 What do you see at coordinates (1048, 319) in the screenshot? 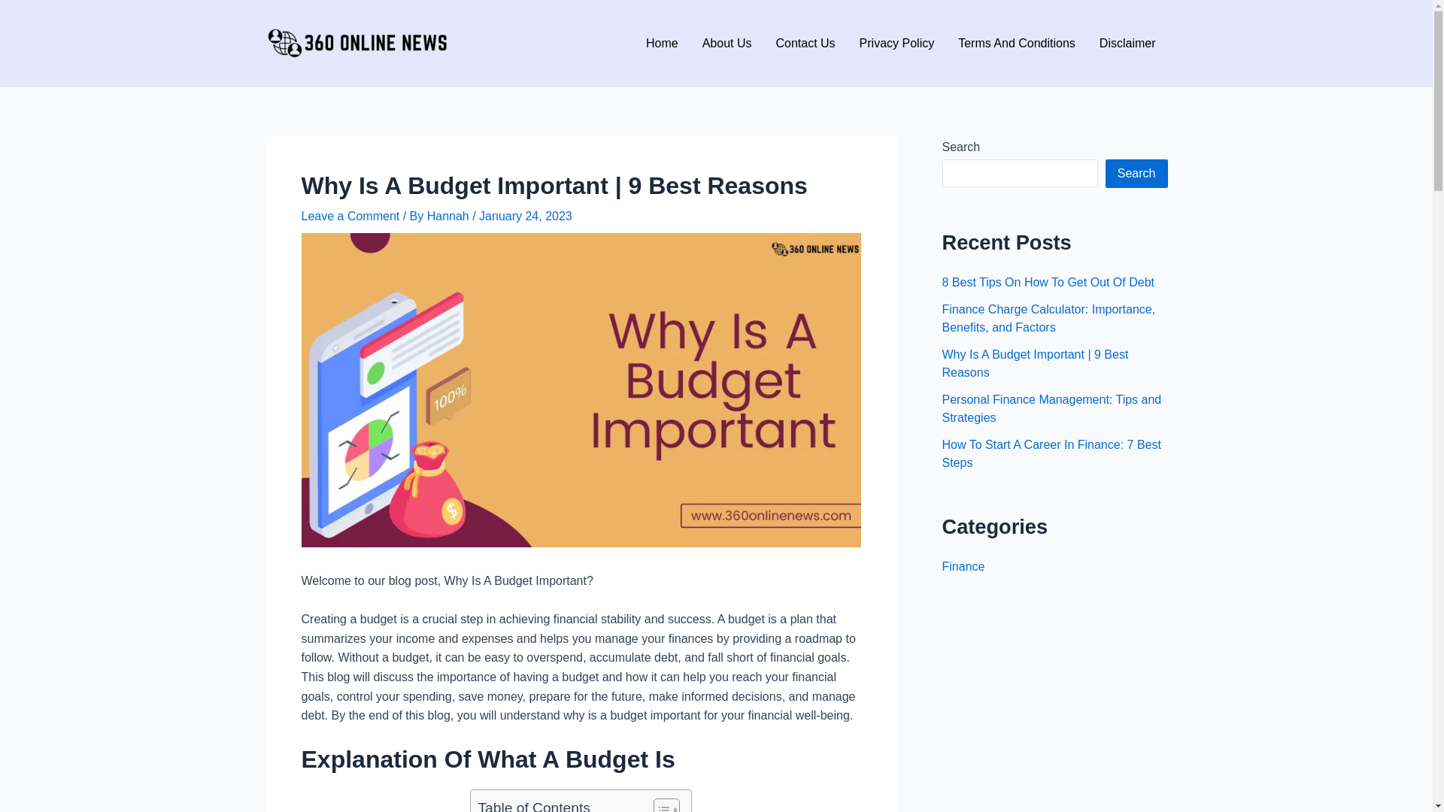
I see `Finance Charge Calculator: Importance, Benefits, and Factors` at bounding box center [1048, 319].